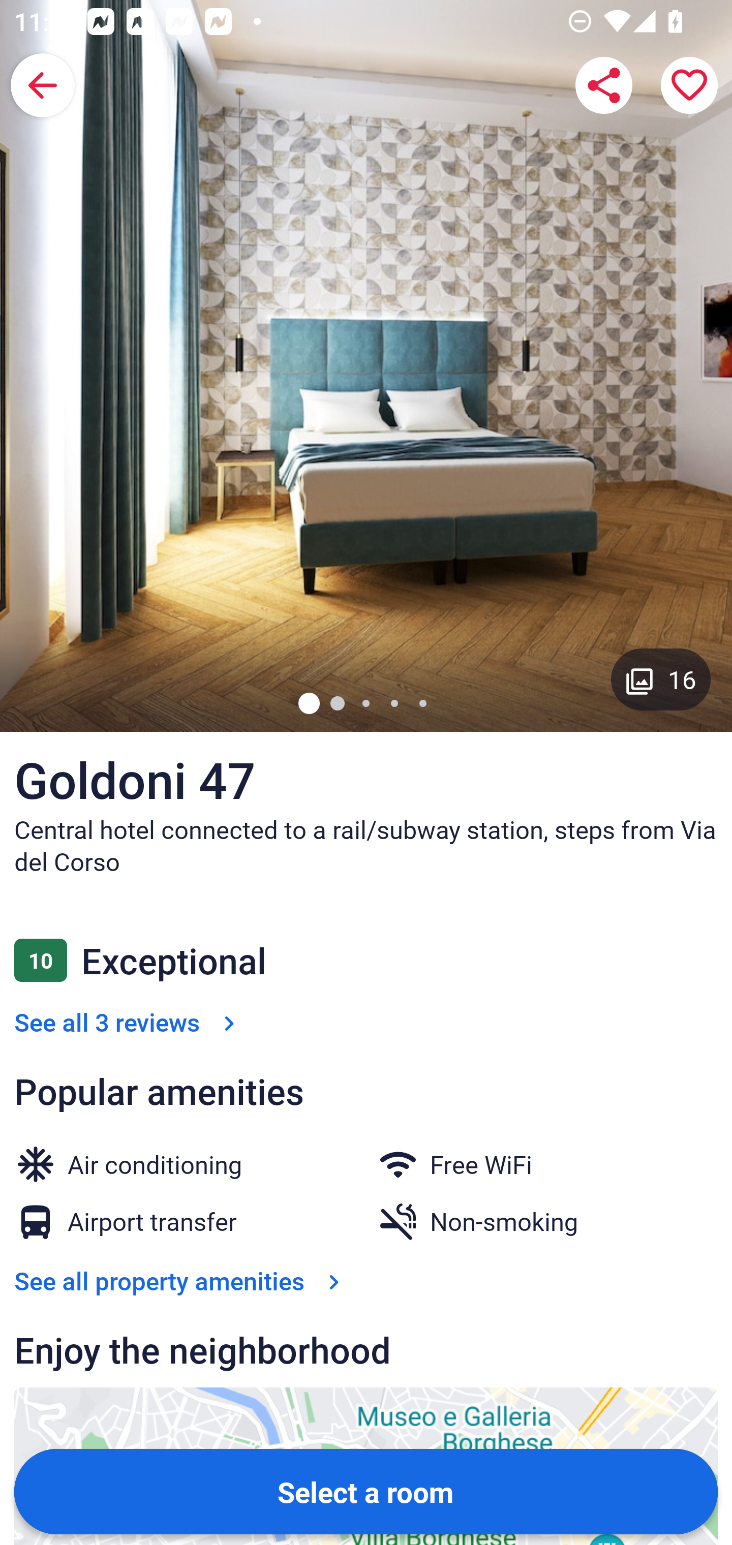  Describe the element at coordinates (366, 1491) in the screenshot. I see `Select a room Button Select a room` at that location.